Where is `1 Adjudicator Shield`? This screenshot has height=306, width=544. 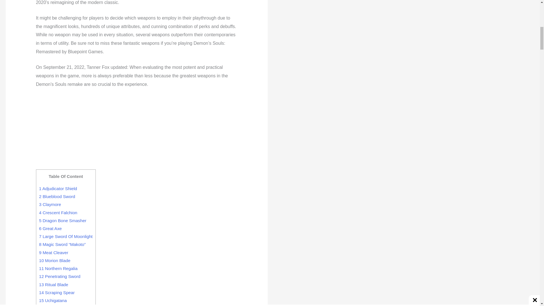 1 Adjudicator Shield is located at coordinates (58, 188).